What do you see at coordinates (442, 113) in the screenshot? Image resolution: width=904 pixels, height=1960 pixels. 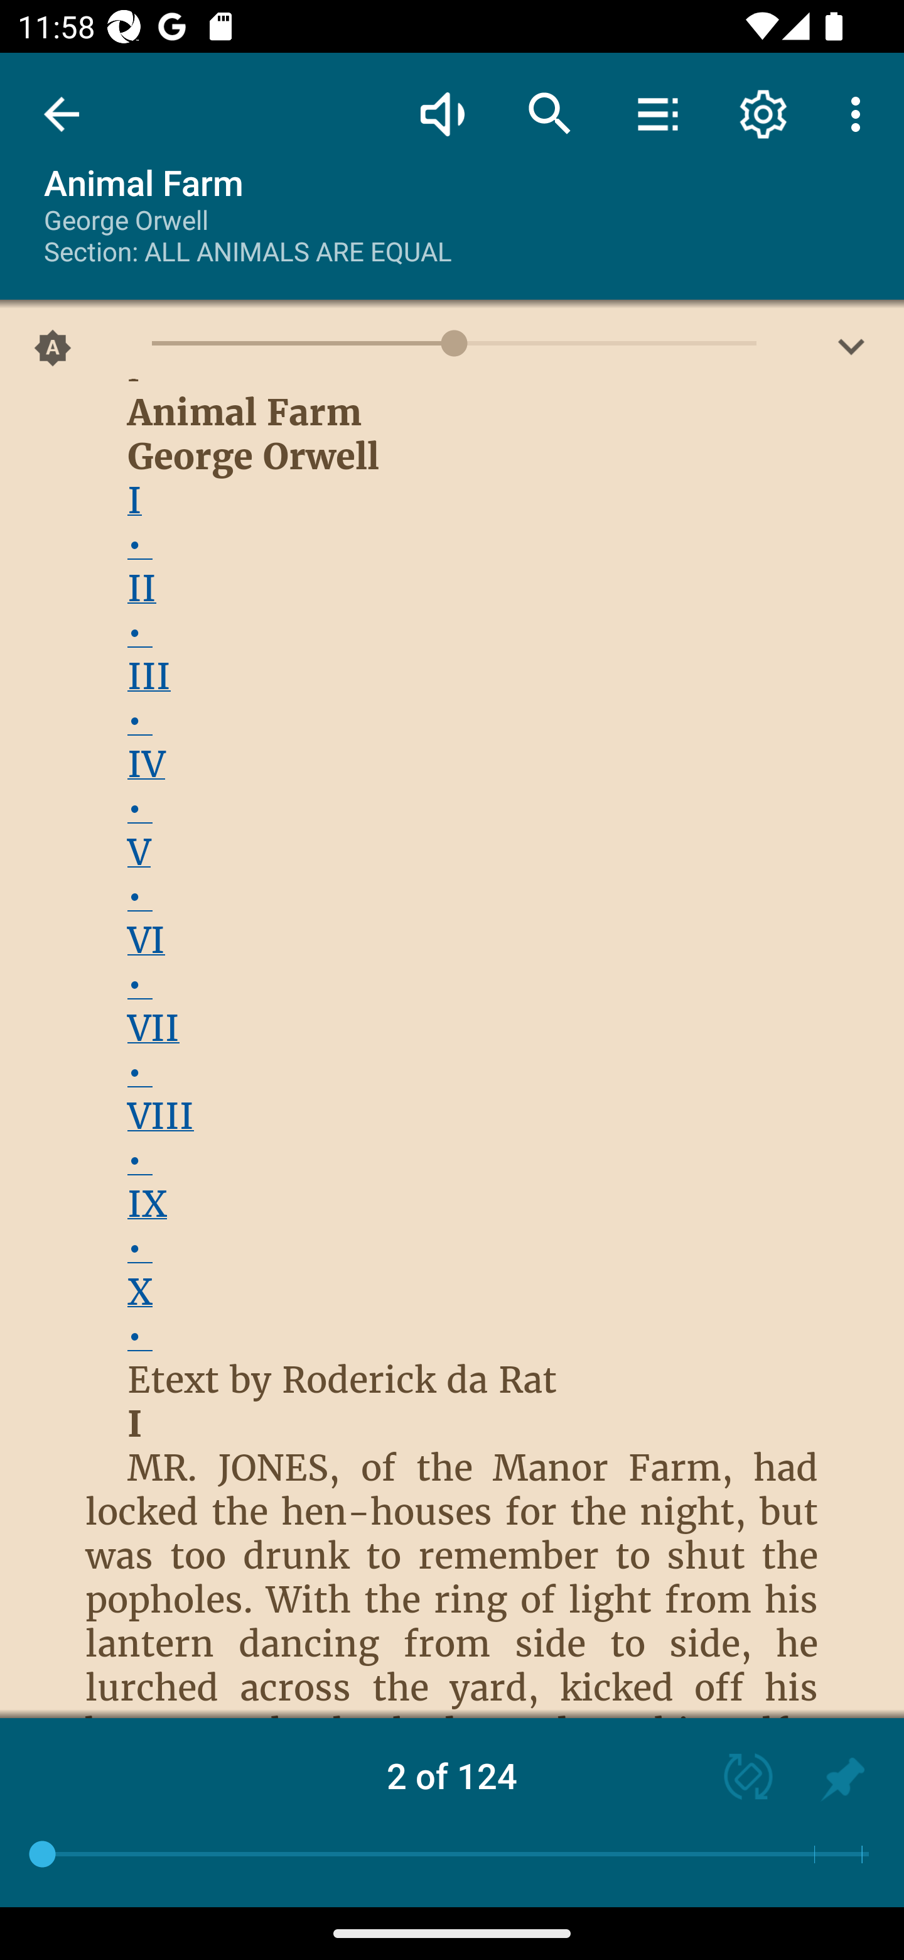 I see `Read aloud` at bounding box center [442, 113].